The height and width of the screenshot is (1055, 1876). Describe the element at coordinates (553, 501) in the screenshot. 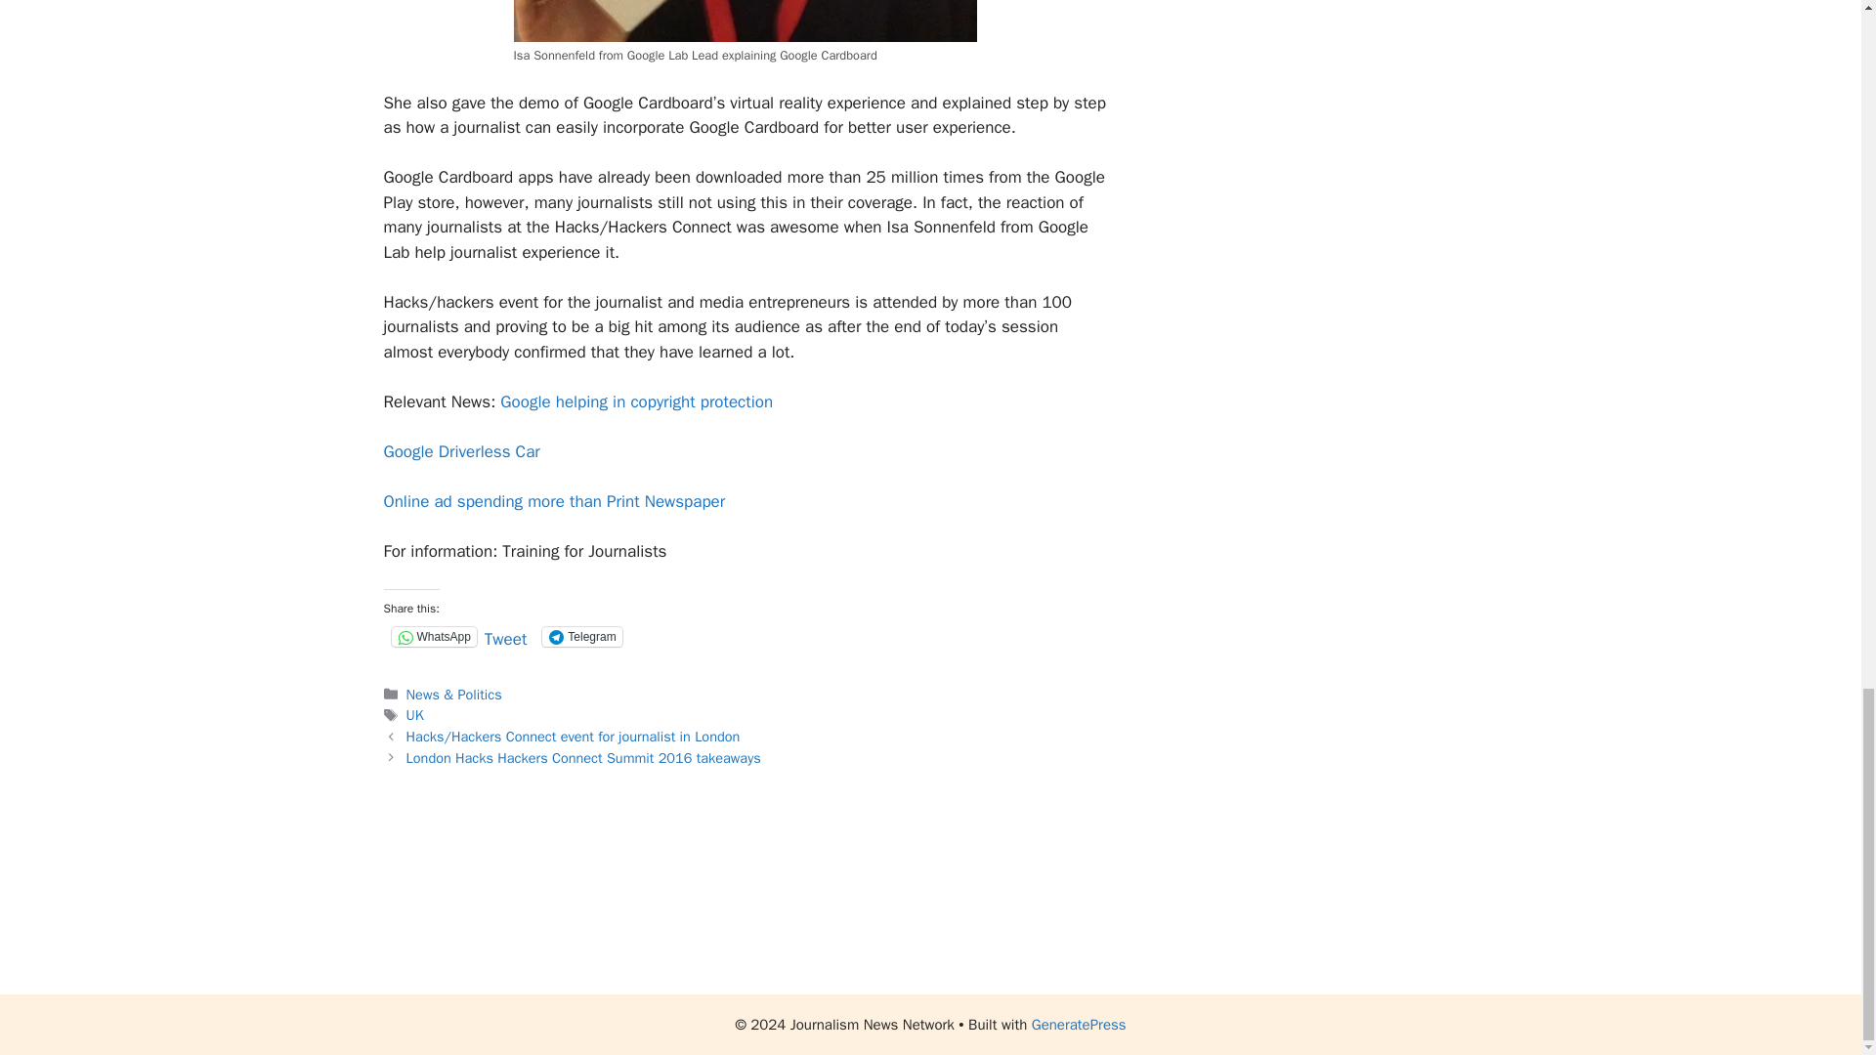

I see `Online ad spending more than Print Newspaper` at that location.